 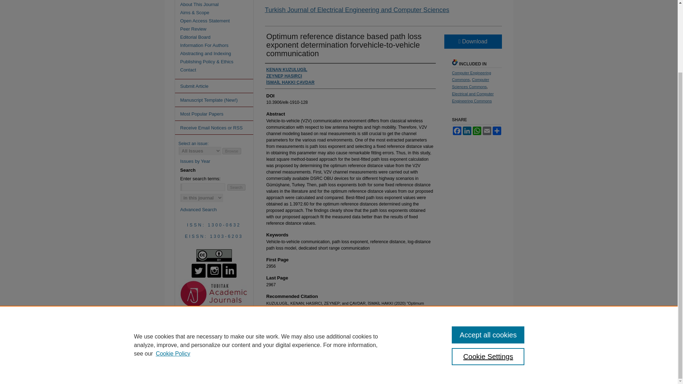 What do you see at coordinates (471, 76) in the screenshot?
I see `Computer Engineering Commons` at bounding box center [471, 76].